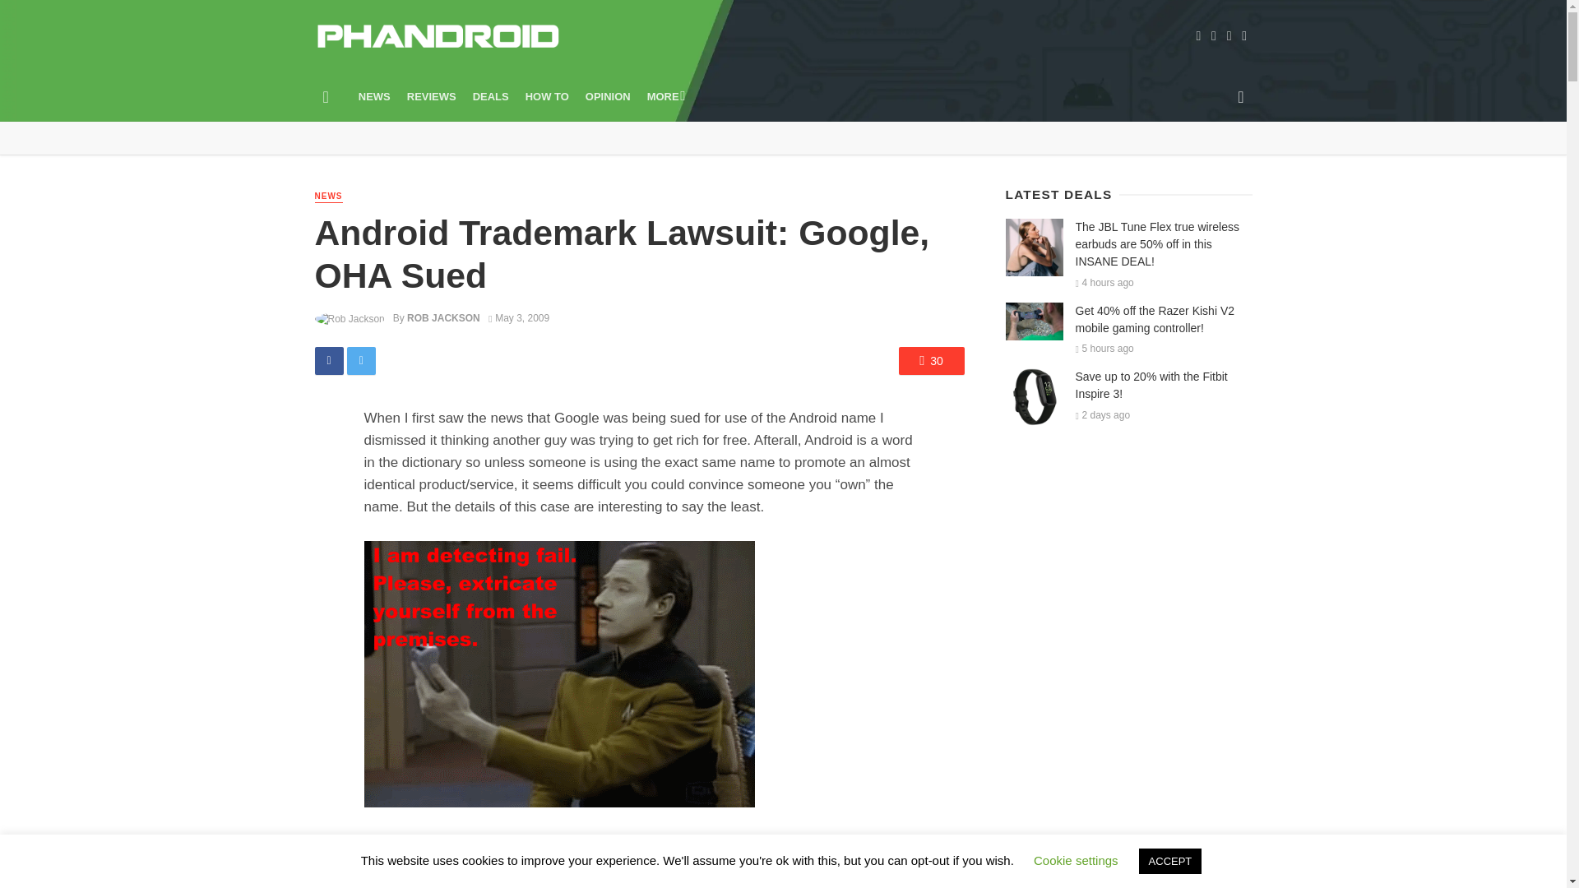 The image size is (1579, 888). What do you see at coordinates (443, 318) in the screenshot?
I see `Posts by Rob Jackson` at bounding box center [443, 318].